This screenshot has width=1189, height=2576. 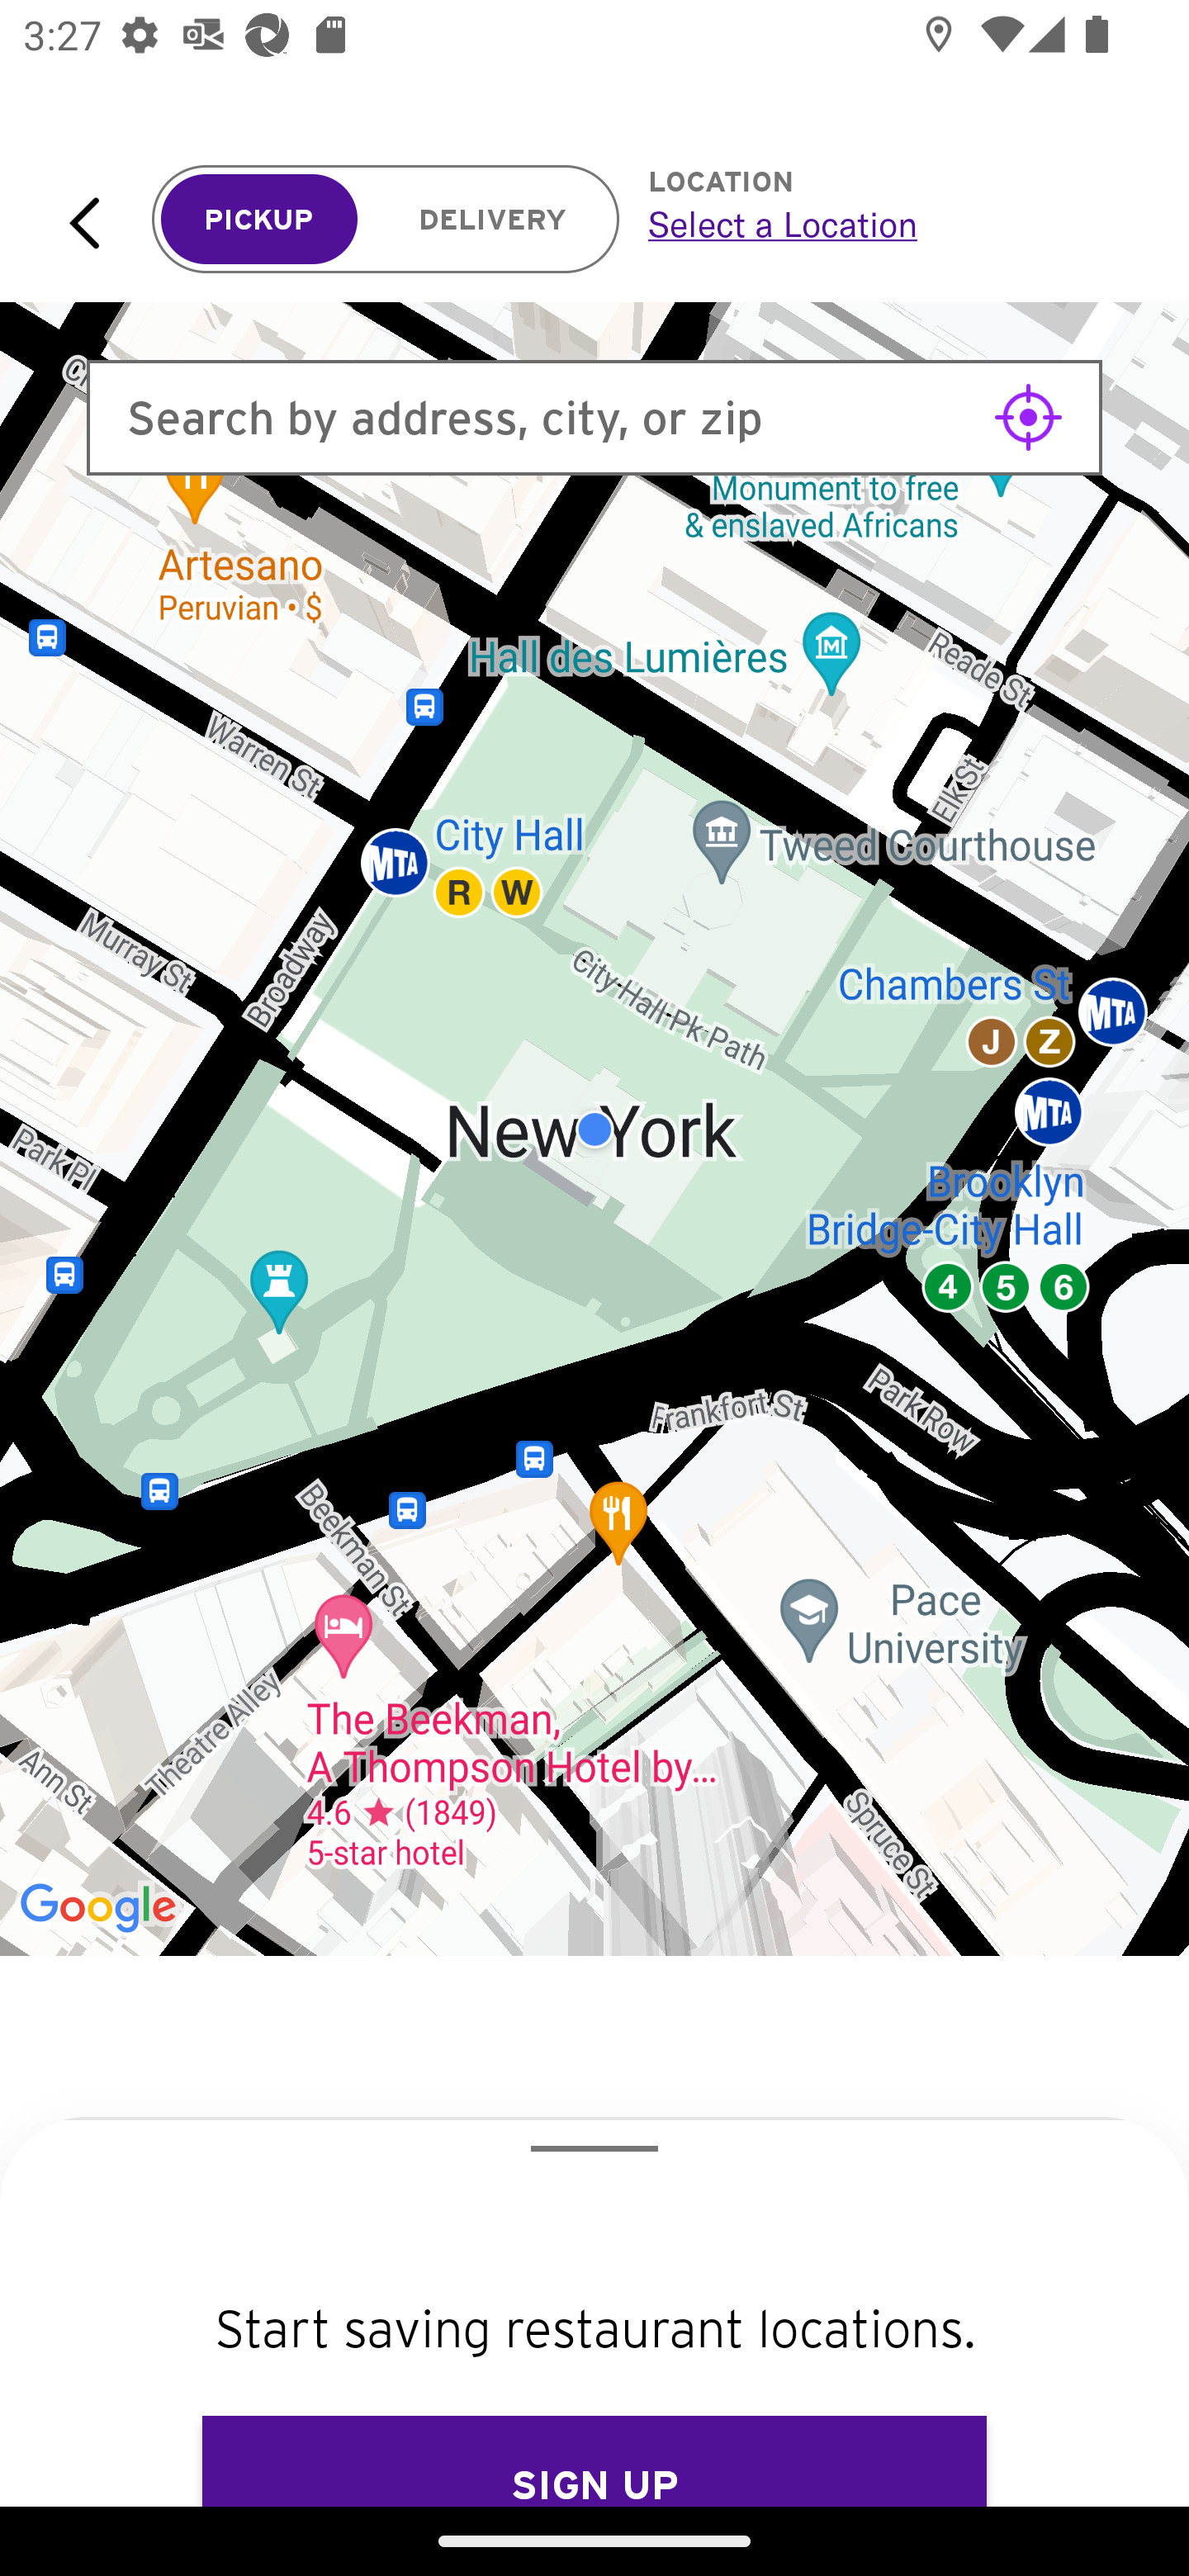 What do you see at coordinates (882, 224) in the screenshot?
I see `Select a Location` at bounding box center [882, 224].